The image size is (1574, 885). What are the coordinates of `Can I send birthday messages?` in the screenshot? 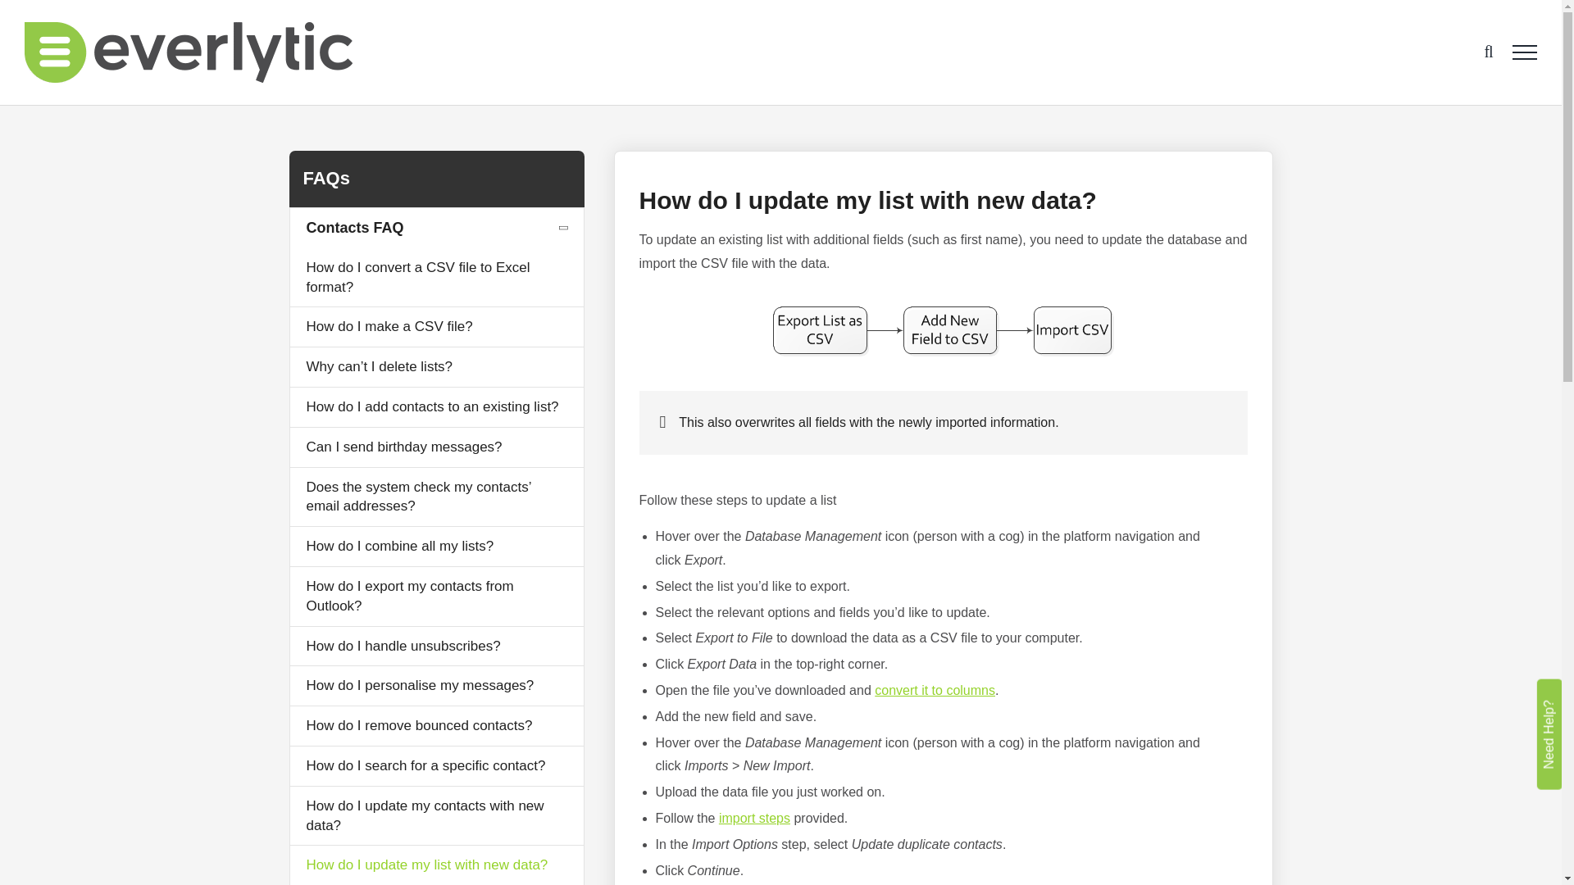 It's located at (436, 447).